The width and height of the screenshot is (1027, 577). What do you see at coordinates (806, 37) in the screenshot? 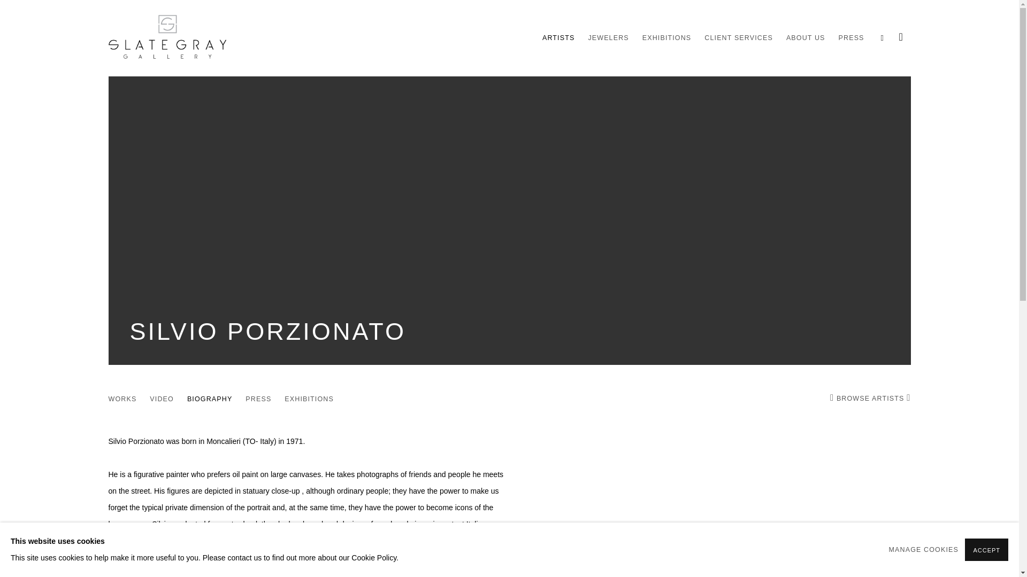
I see `ABOUT US` at bounding box center [806, 37].